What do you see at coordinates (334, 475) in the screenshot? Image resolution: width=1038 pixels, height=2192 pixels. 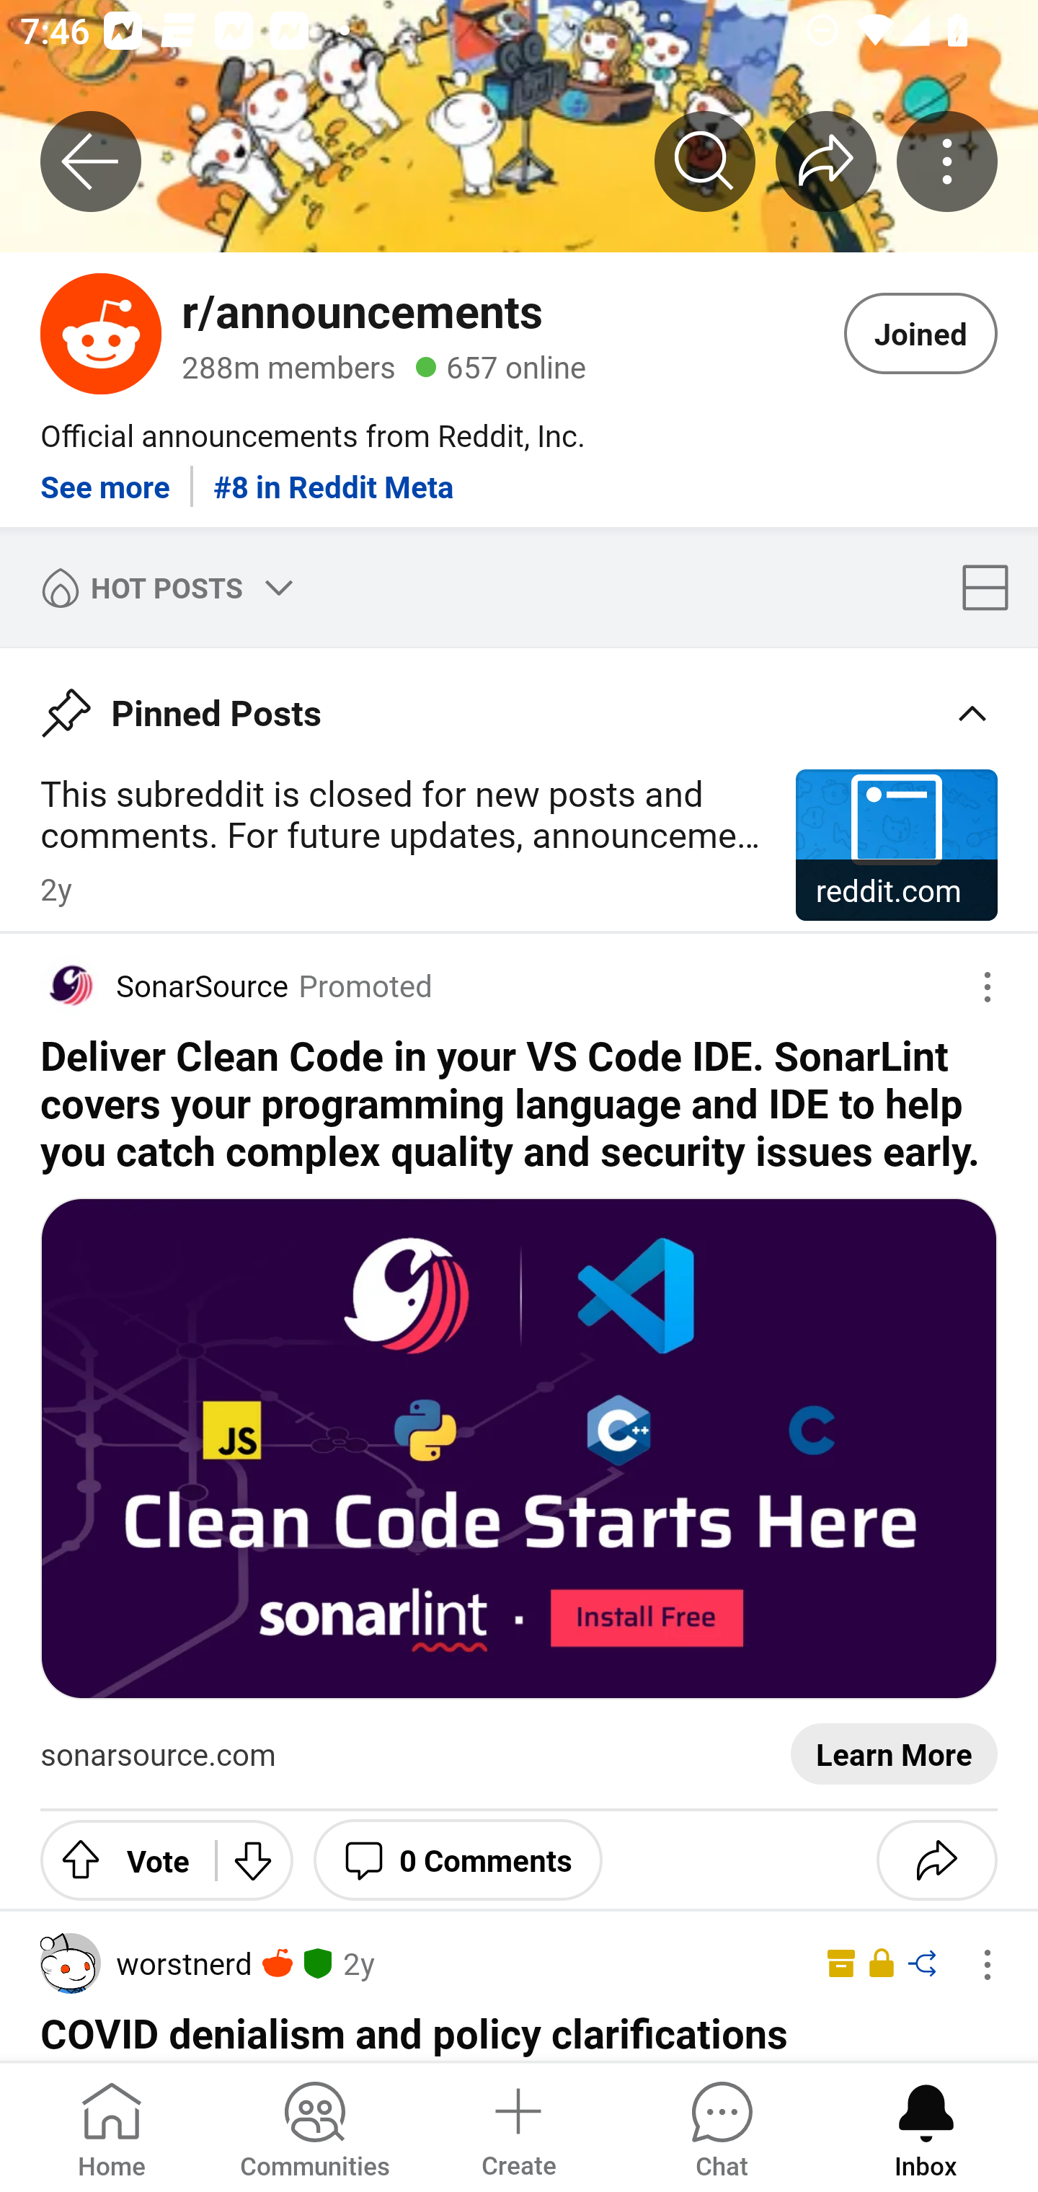 I see `#8 in Reddit Meta` at bounding box center [334, 475].